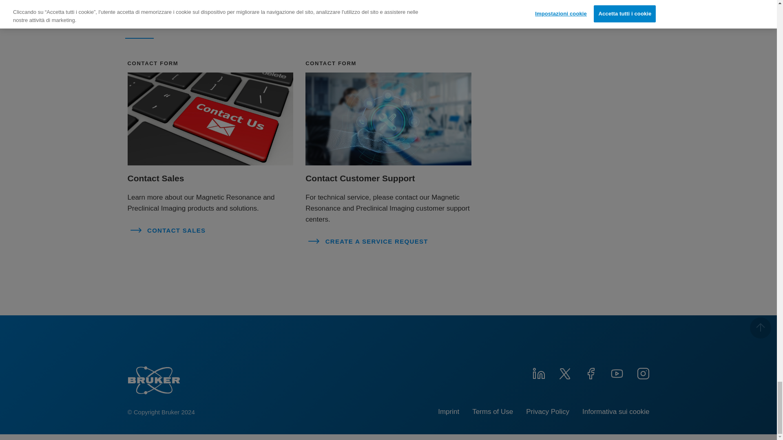 Image resolution: width=783 pixels, height=440 pixels. Describe the element at coordinates (564, 372) in the screenshot. I see `twitter` at that location.